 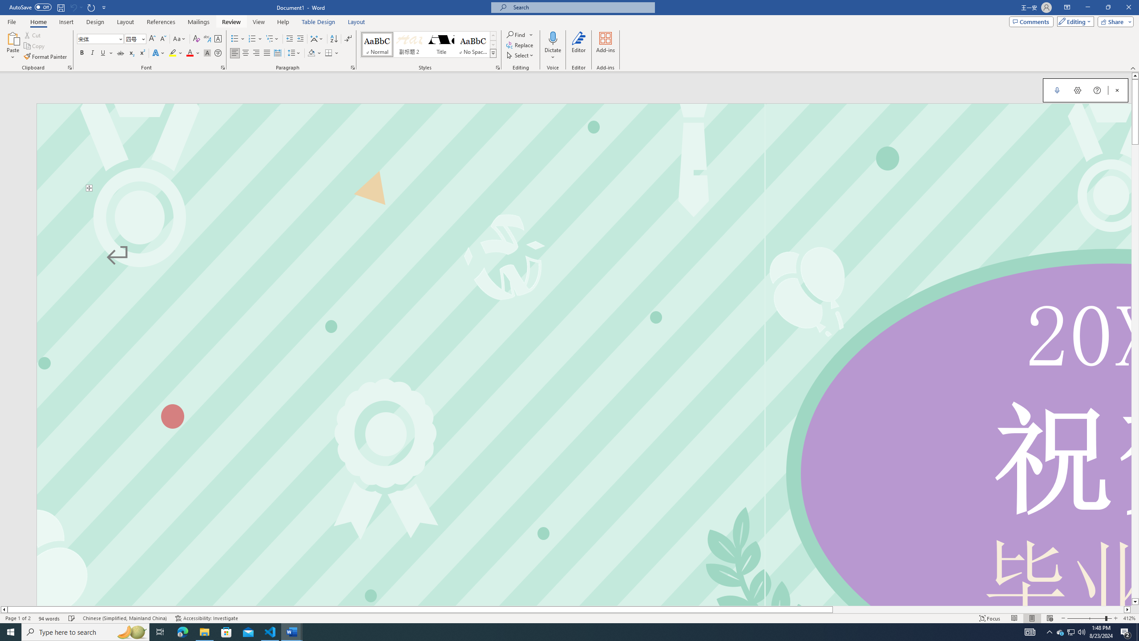 What do you see at coordinates (272, 39) in the screenshot?
I see `Multilevel List` at bounding box center [272, 39].